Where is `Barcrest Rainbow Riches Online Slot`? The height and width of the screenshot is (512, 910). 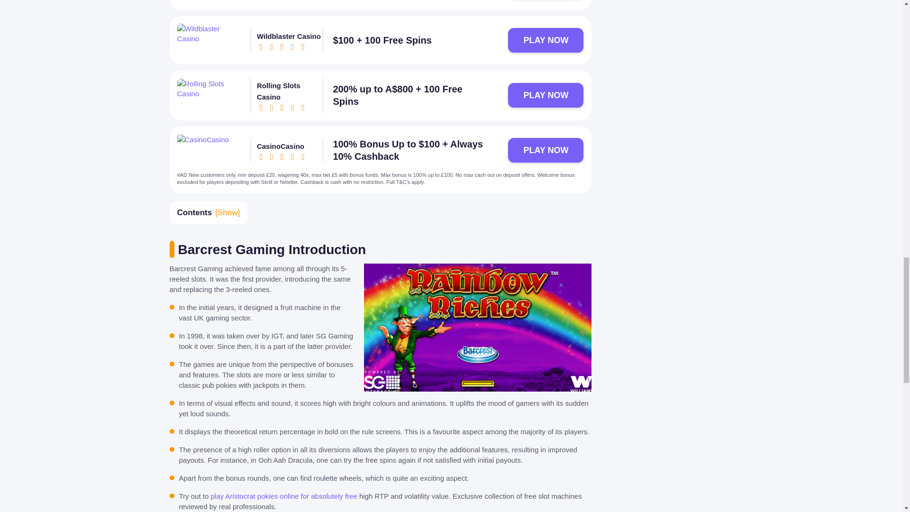
Barcrest Rainbow Riches Online Slot is located at coordinates (473, 330).